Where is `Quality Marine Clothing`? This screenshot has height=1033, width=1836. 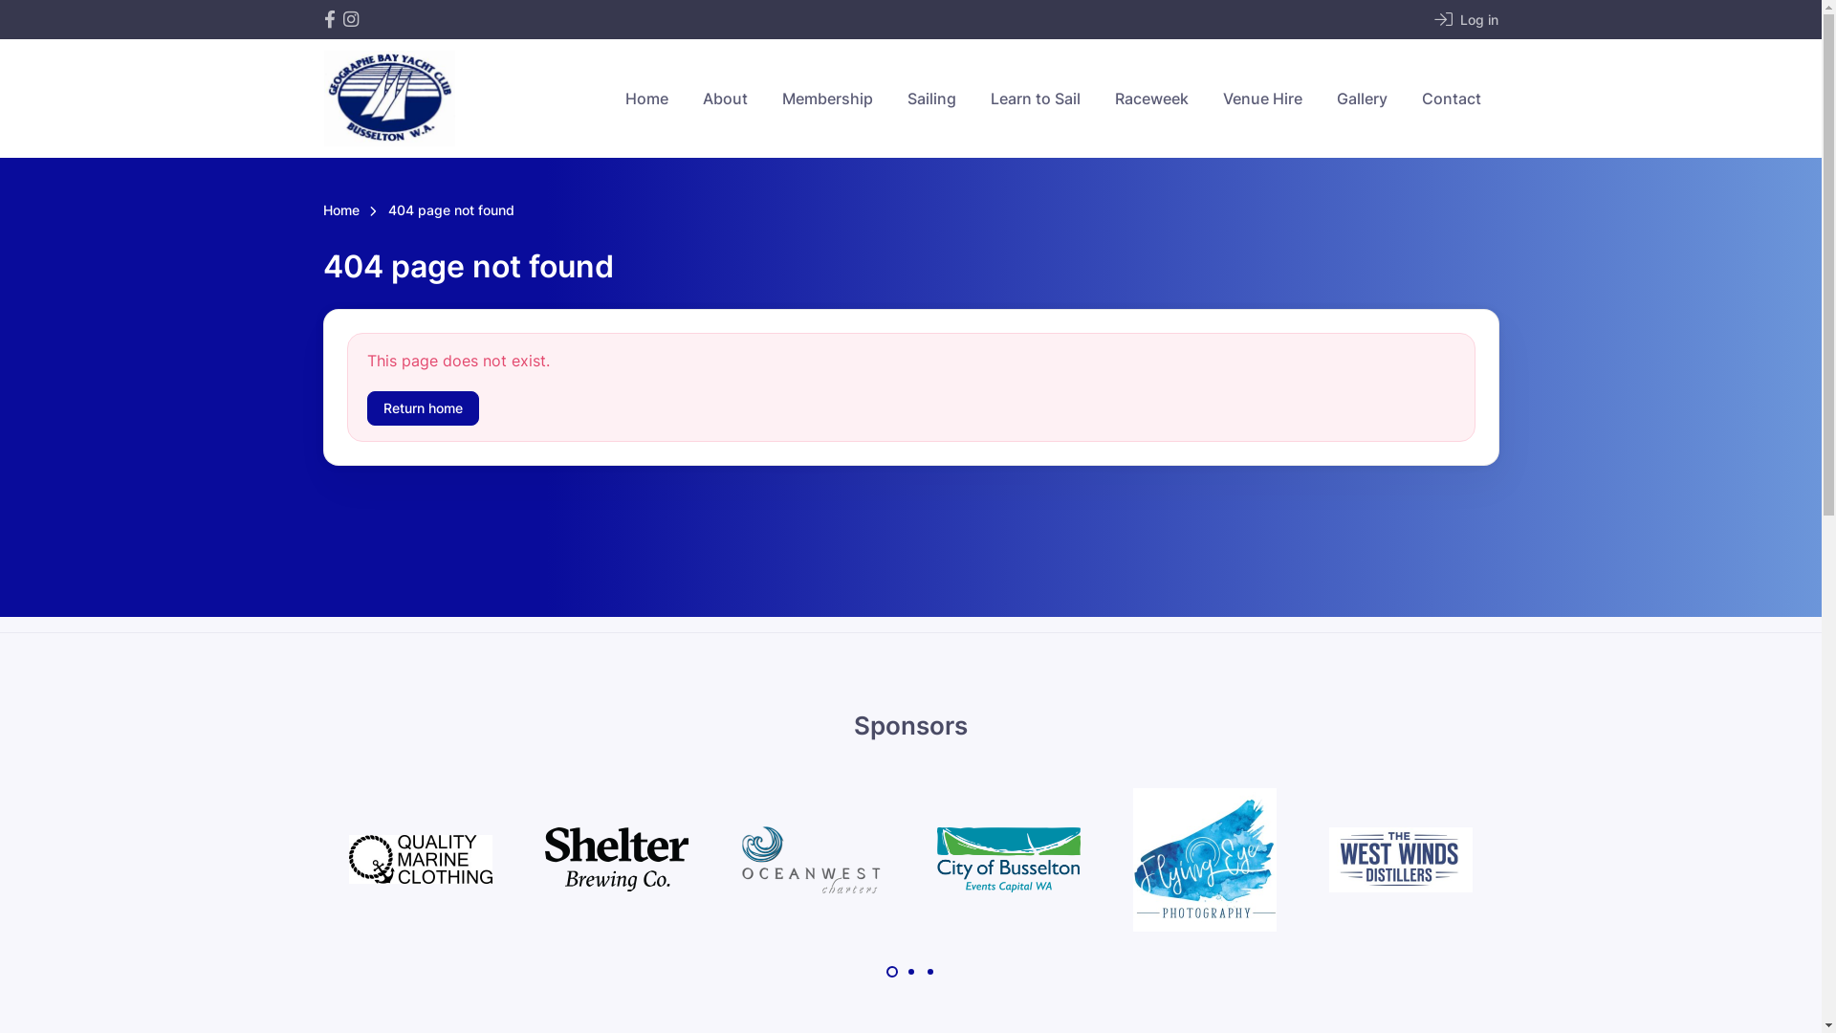
Quality Marine Clothing is located at coordinates (421, 859).